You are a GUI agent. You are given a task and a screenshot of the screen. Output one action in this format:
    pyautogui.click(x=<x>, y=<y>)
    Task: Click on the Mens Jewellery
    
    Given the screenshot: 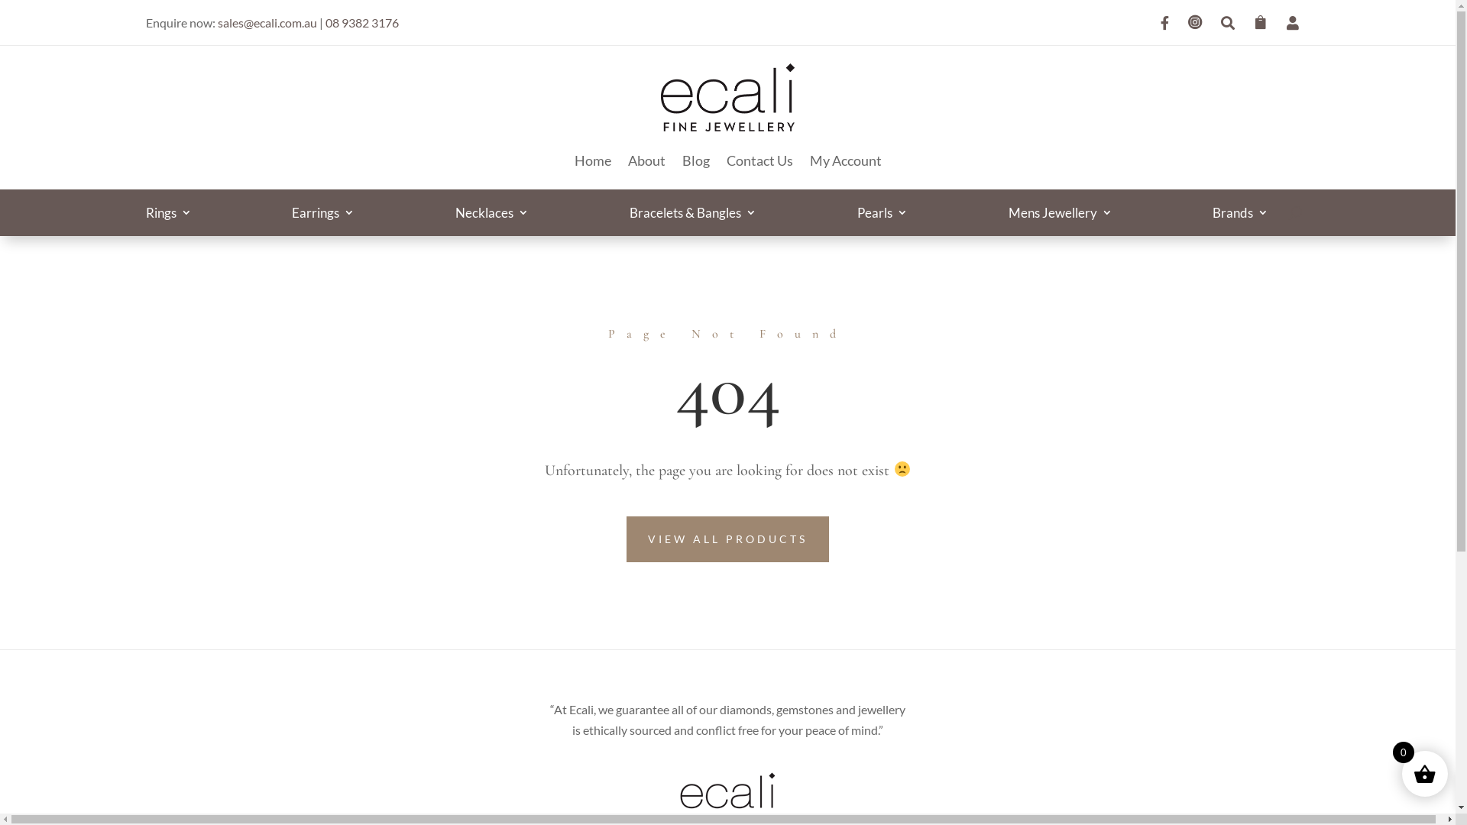 What is the action you would take?
    pyautogui.click(x=1061, y=215)
    